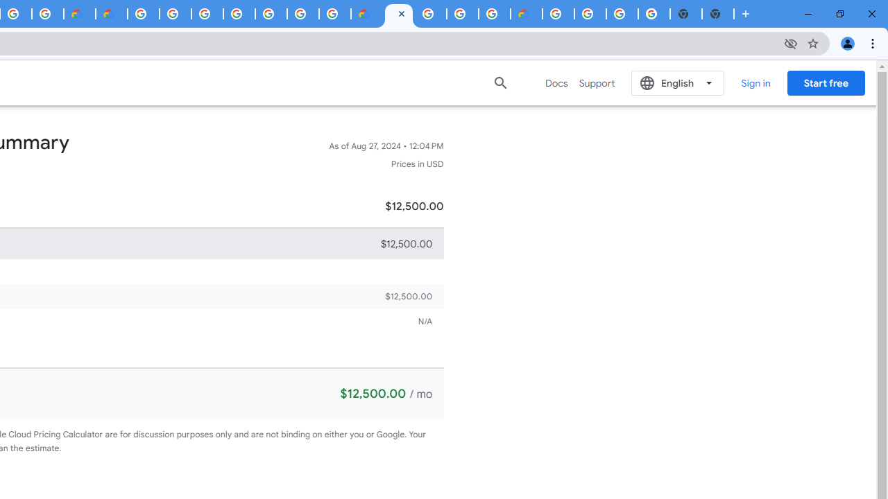 This screenshot has height=499, width=888. I want to click on Google Cloud Platform, so click(144, 14).